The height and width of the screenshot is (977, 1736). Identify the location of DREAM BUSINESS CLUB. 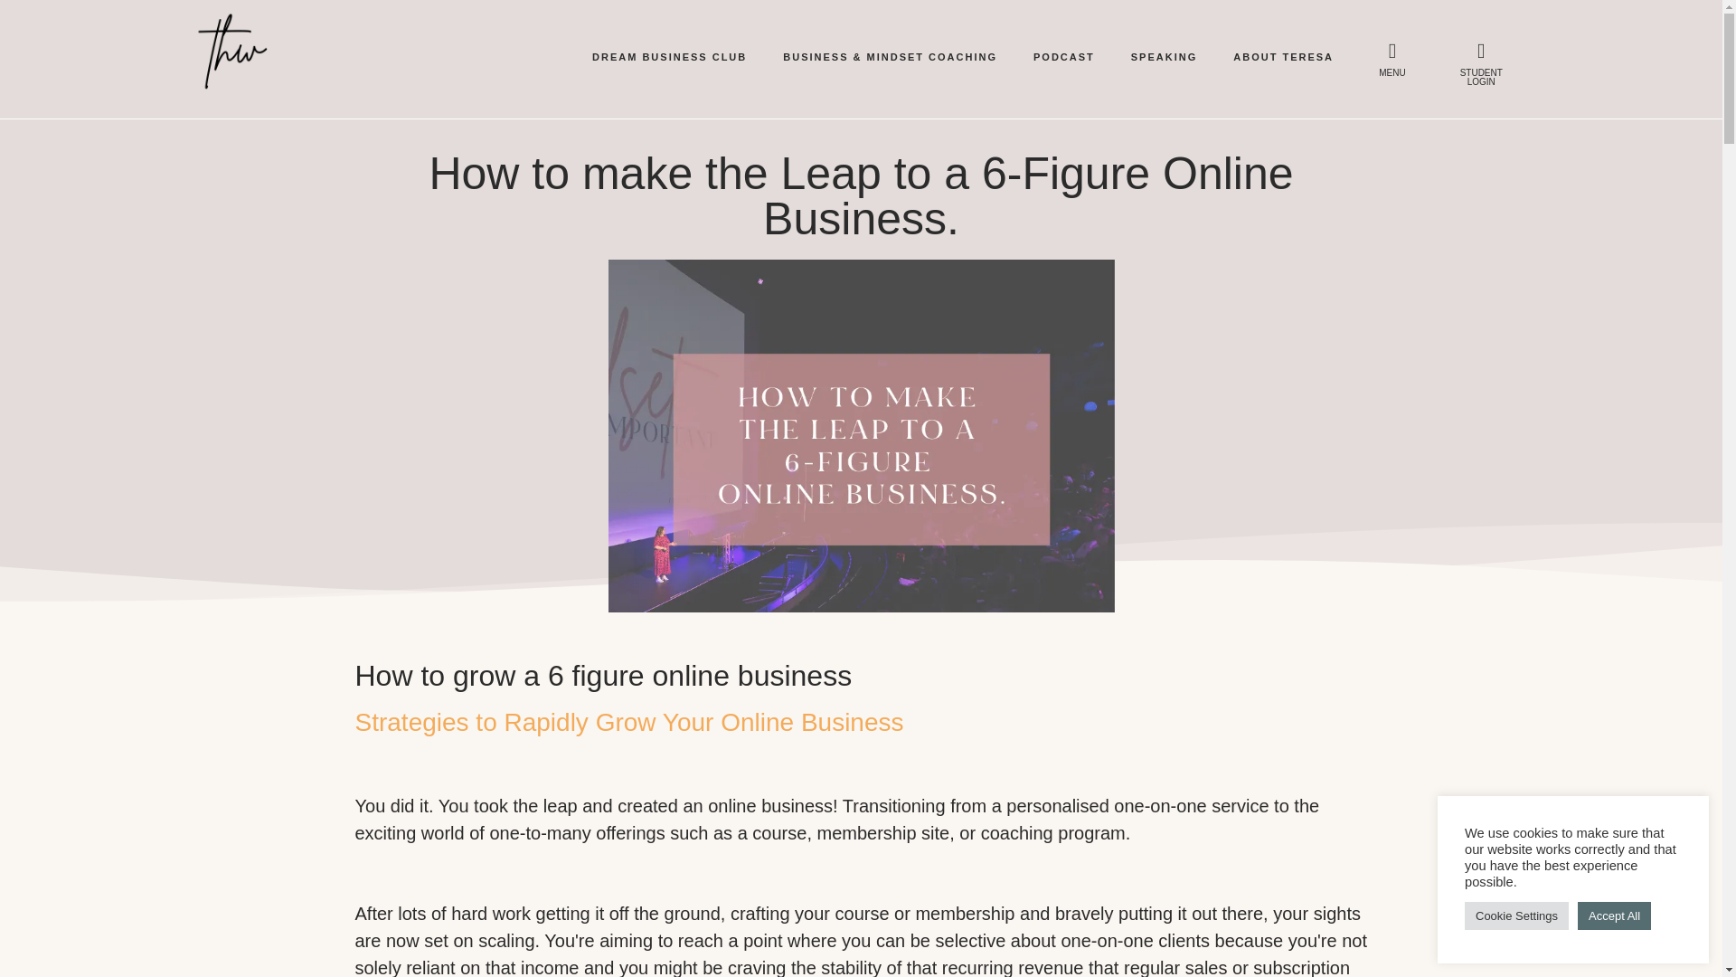
(669, 56).